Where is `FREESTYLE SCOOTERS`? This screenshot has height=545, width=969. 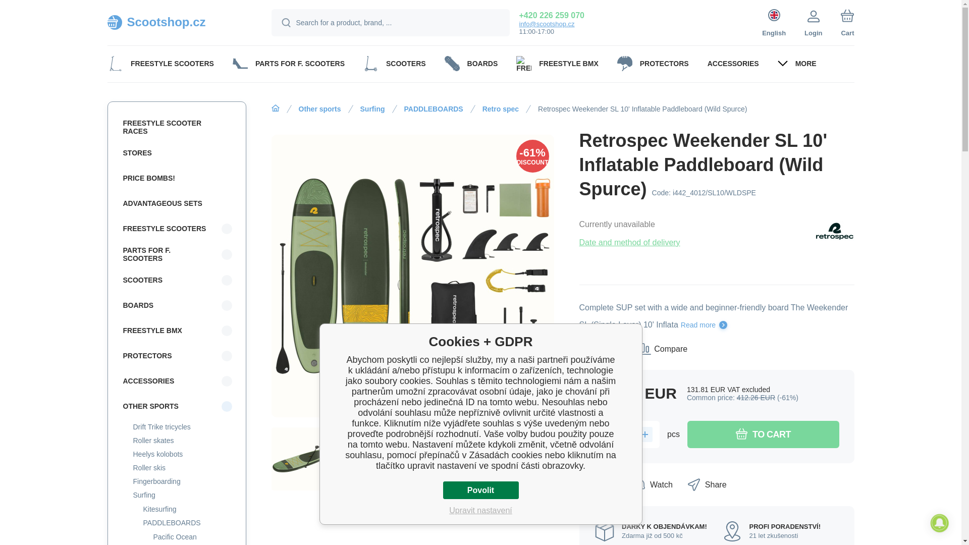 FREESTYLE SCOOTERS is located at coordinates (160, 63).